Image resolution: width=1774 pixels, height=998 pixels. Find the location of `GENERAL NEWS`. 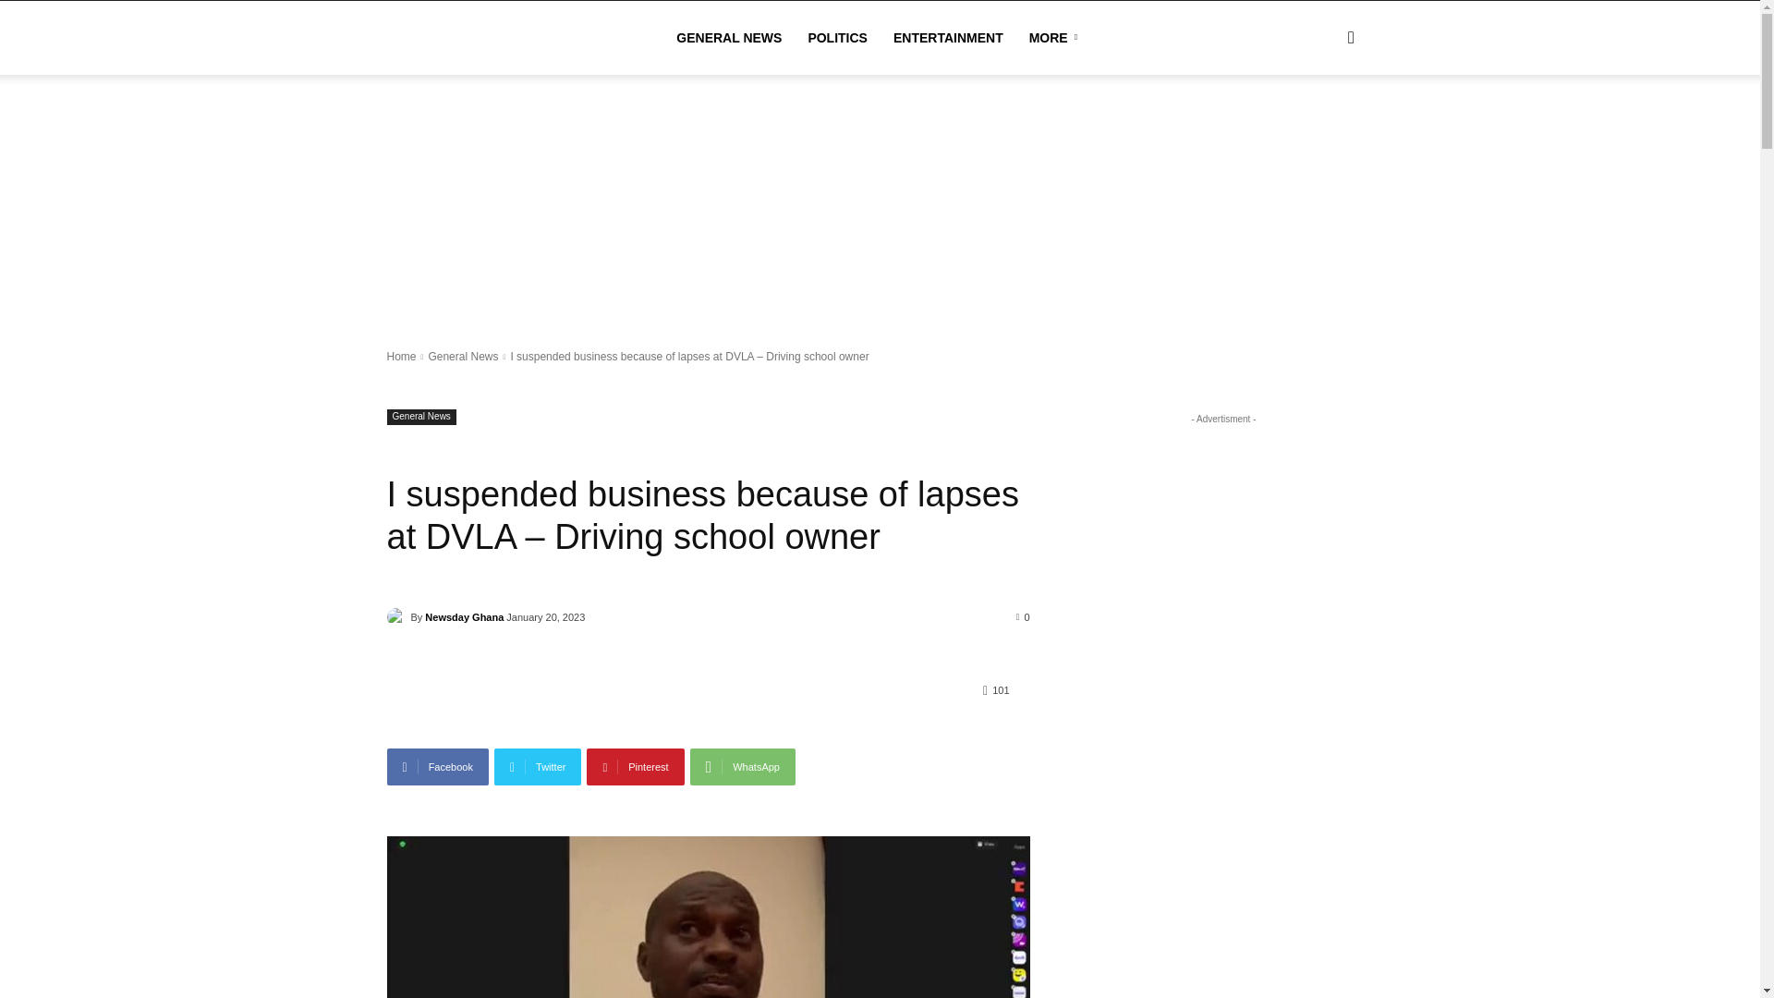

GENERAL NEWS is located at coordinates (729, 38).